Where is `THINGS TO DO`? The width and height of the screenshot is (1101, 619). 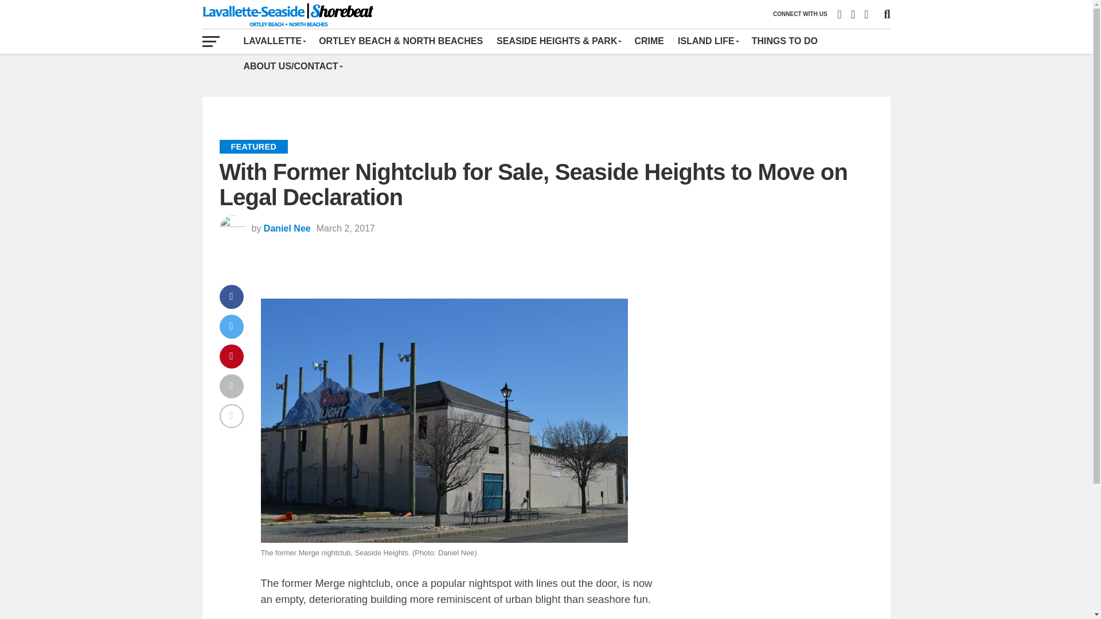 THINGS TO DO is located at coordinates (784, 41).